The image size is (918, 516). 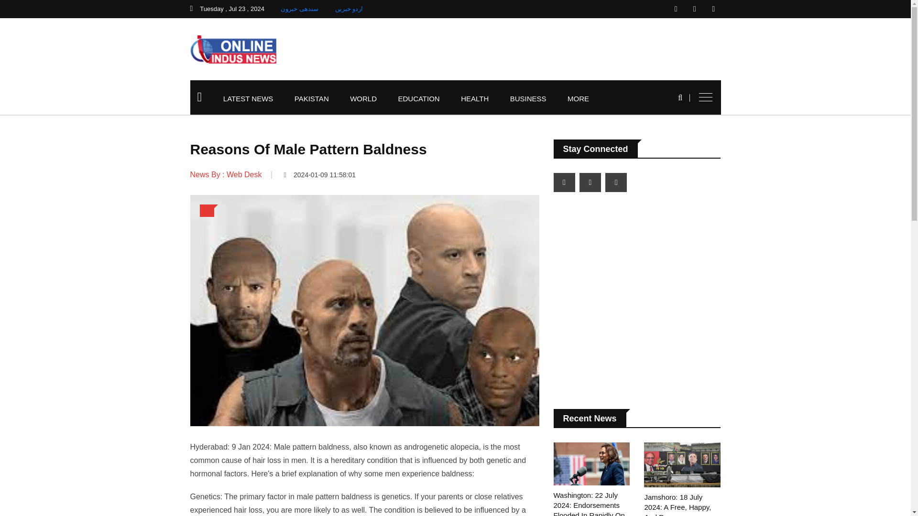 What do you see at coordinates (713, 9) in the screenshot?
I see `youtube` at bounding box center [713, 9].